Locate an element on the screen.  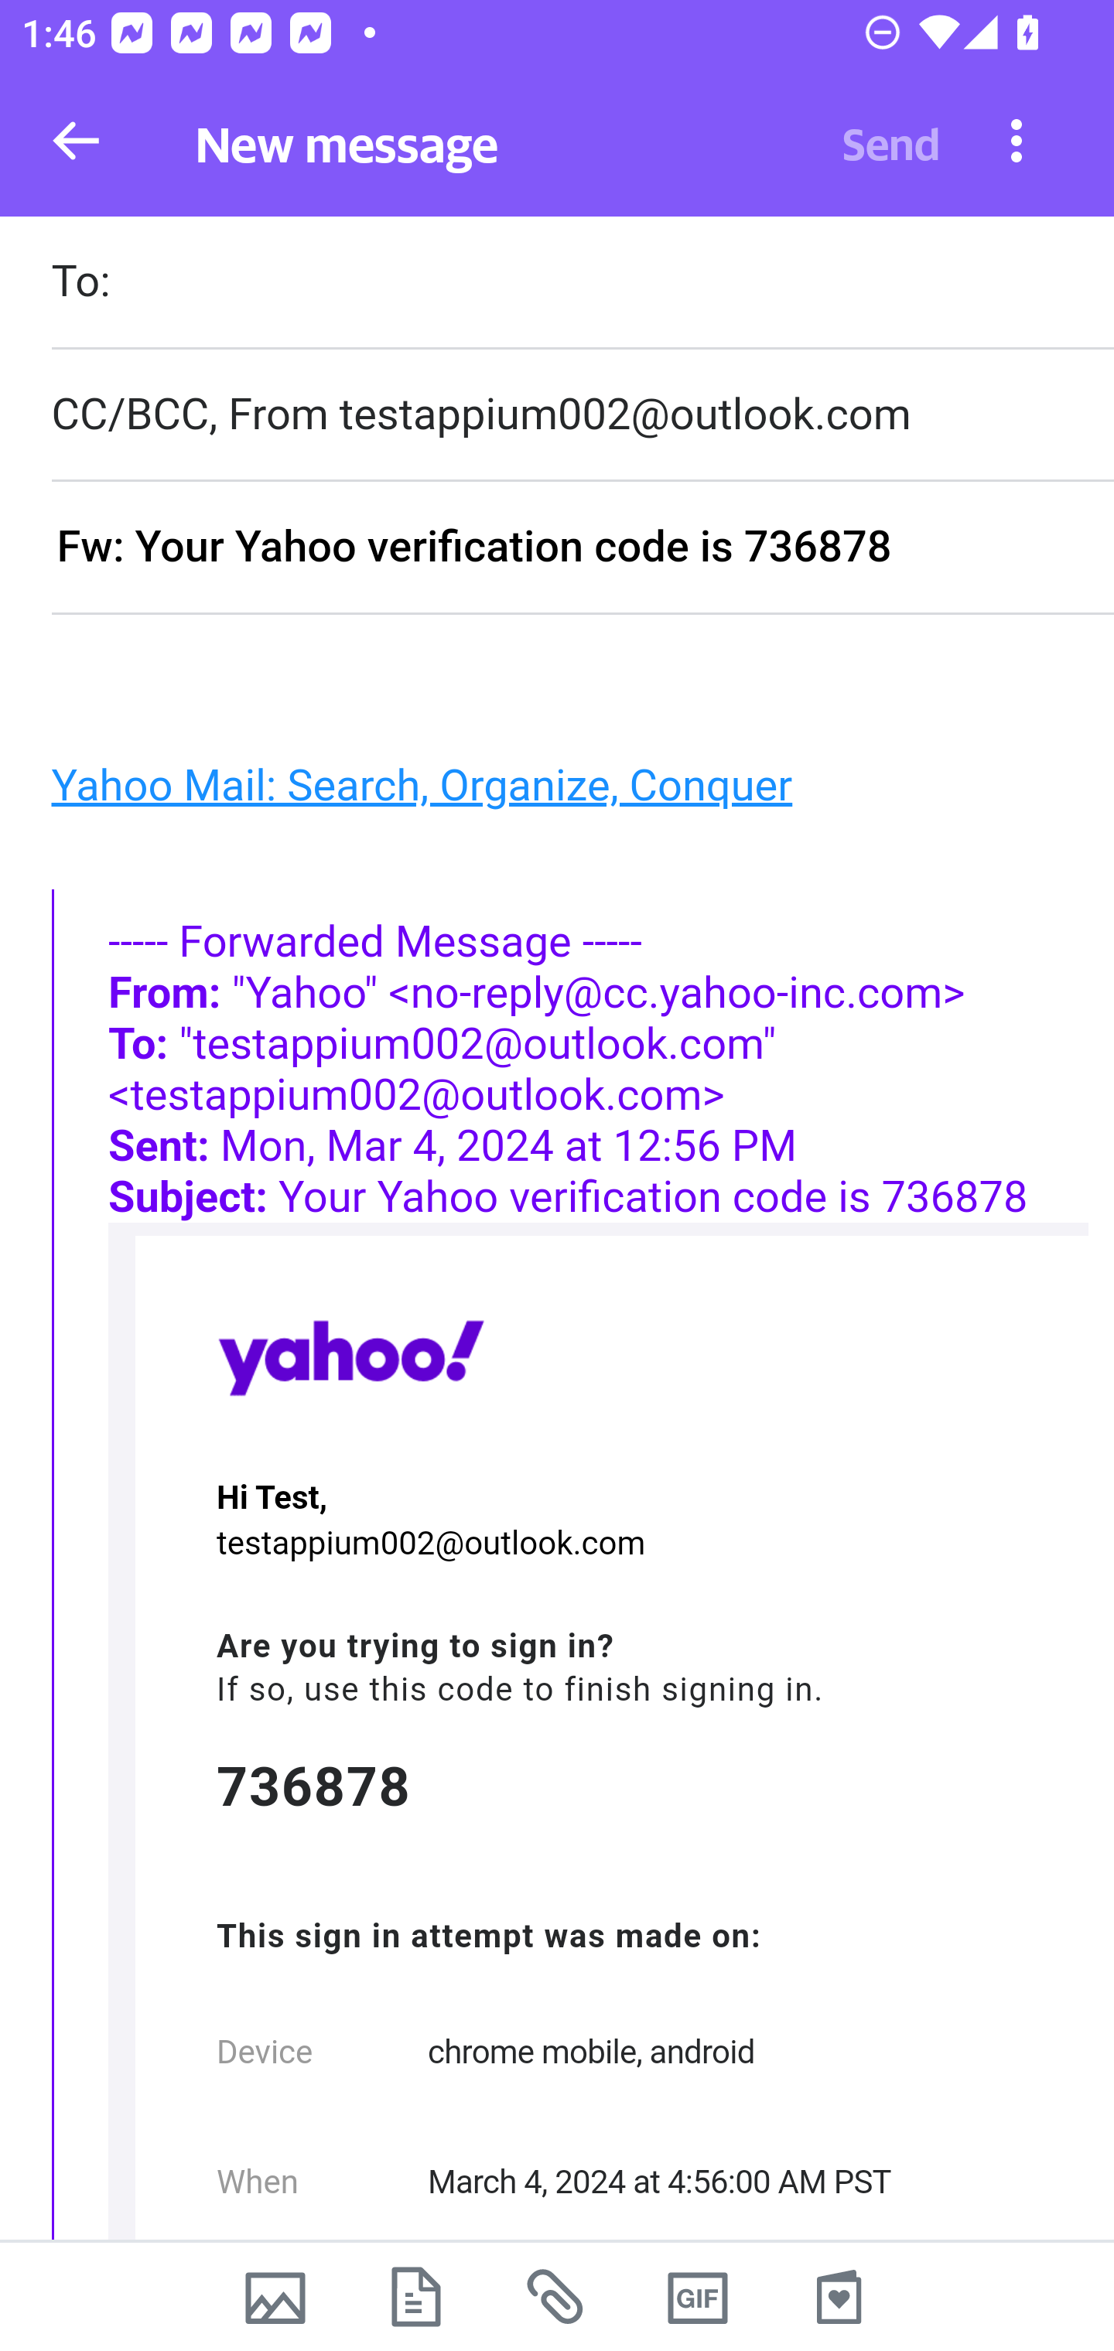
Send is located at coordinates (891, 141).